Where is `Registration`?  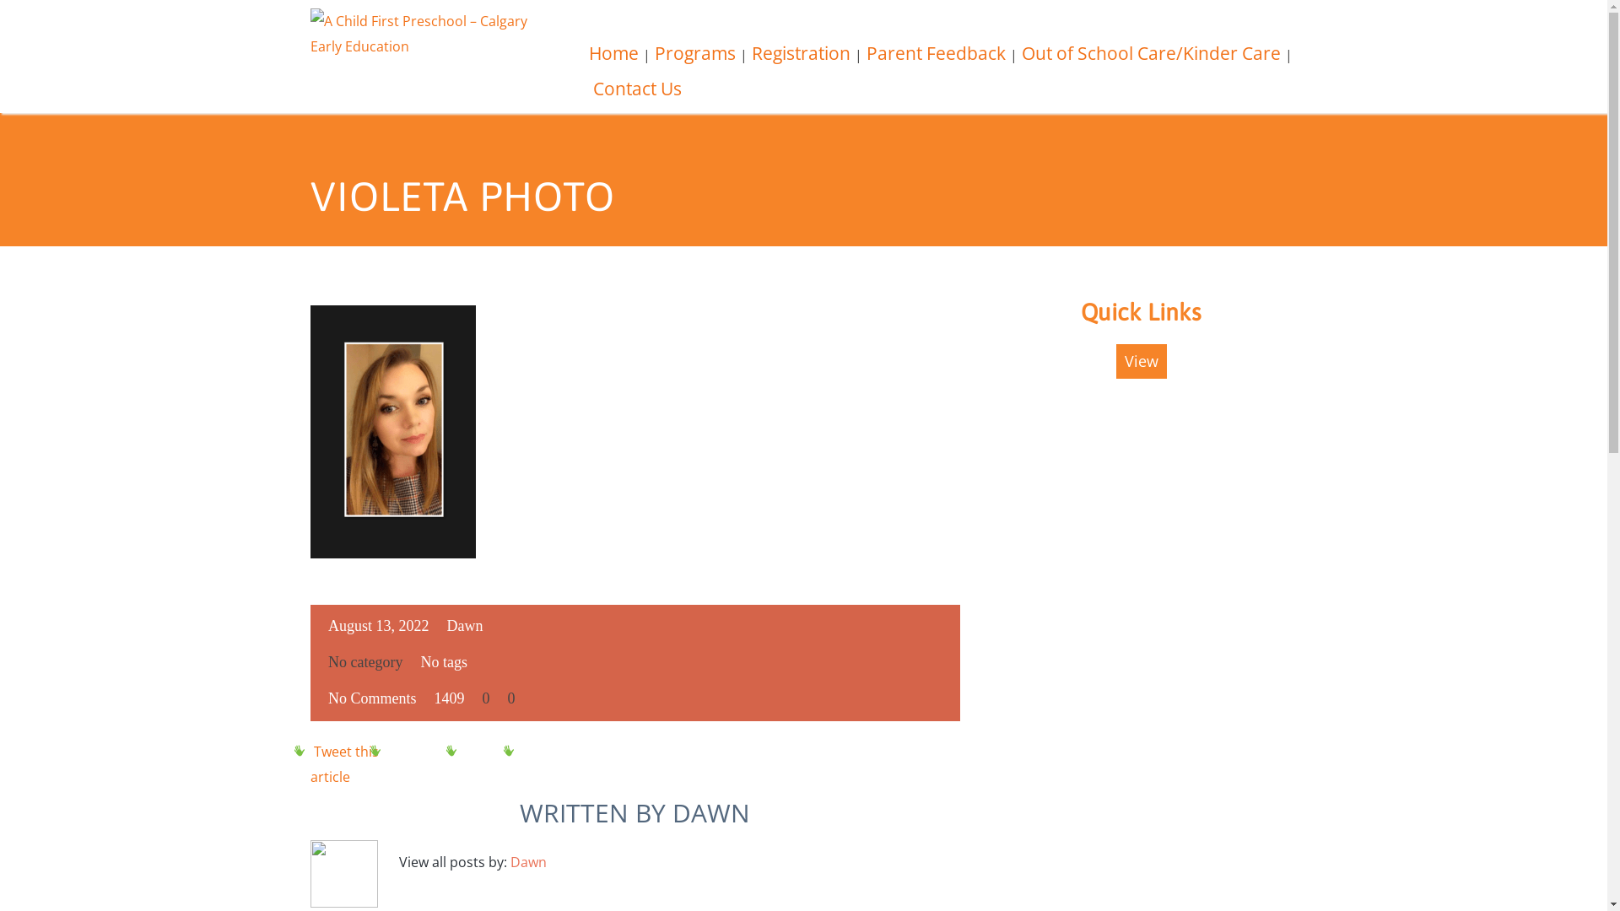 Registration is located at coordinates (800, 62).